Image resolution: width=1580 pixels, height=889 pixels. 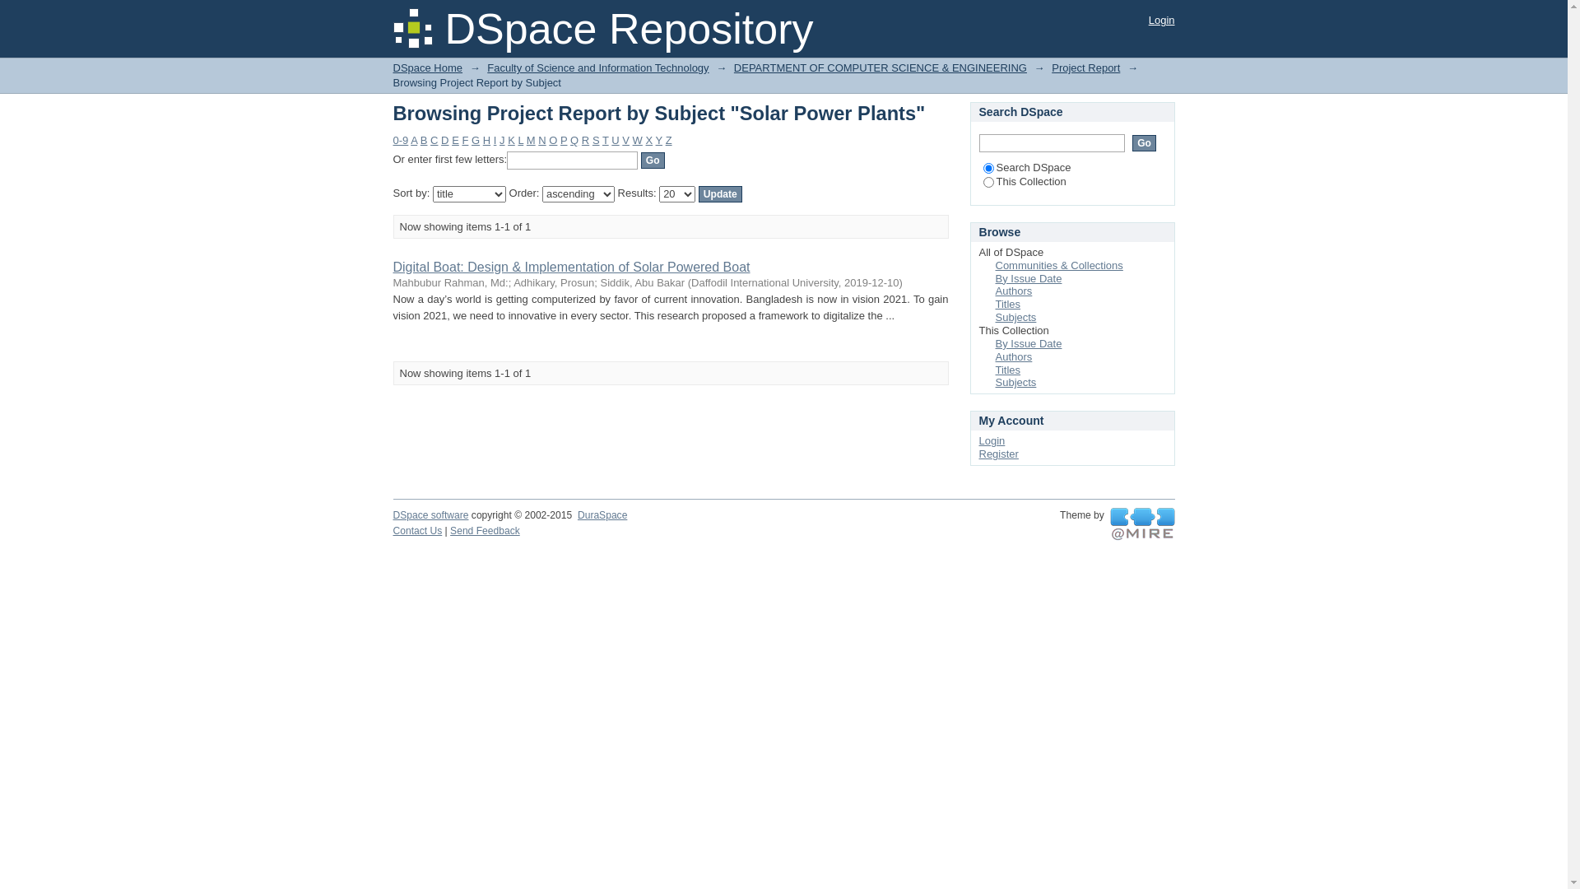 What do you see at coordinates (1162, 20) in the screenshot?
I see `Login` at bounding box center [1162, 20].